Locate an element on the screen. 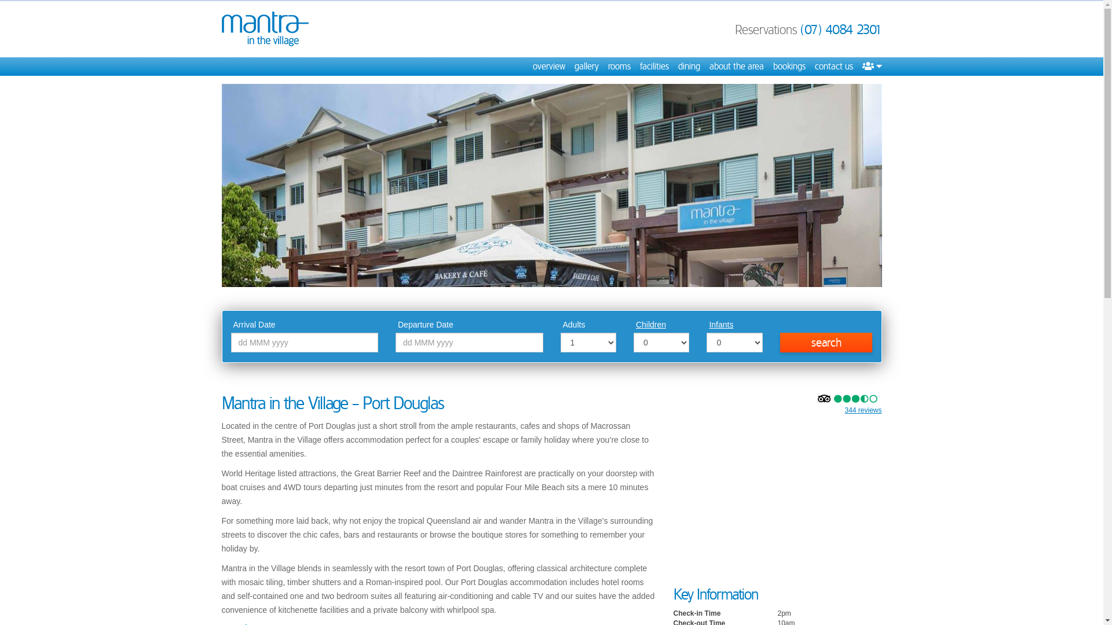 The width and height of the screenshot is (1112, 625). about the area is located at coordinates (736, 67).